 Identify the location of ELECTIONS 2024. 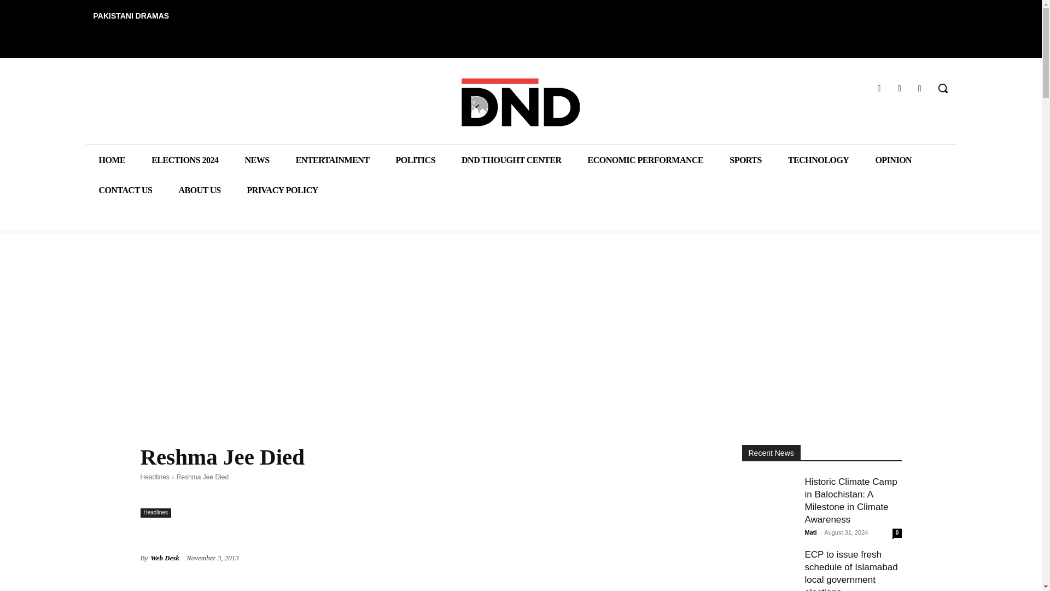
(185, 160).